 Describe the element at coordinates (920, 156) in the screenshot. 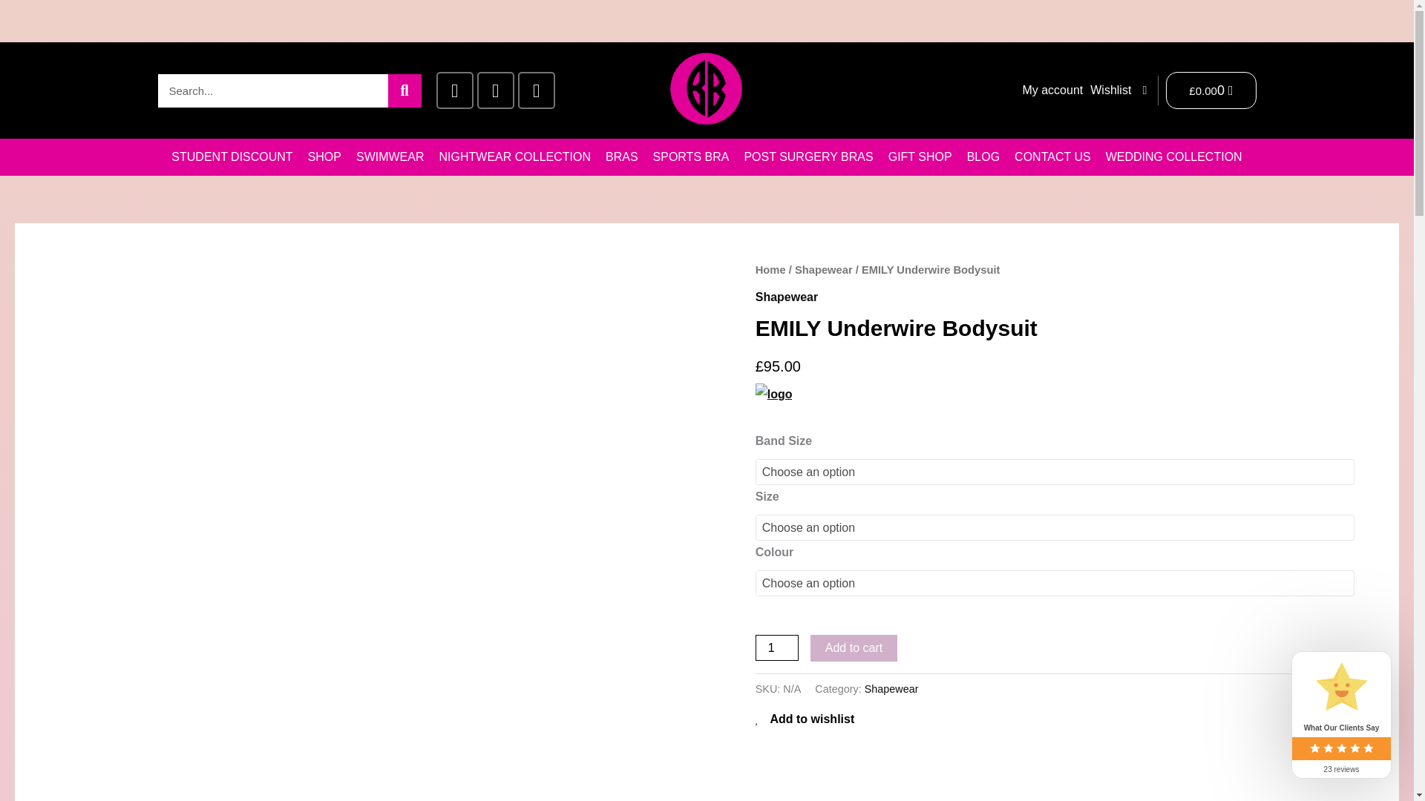

I see `GIFT SHOP` at that location.